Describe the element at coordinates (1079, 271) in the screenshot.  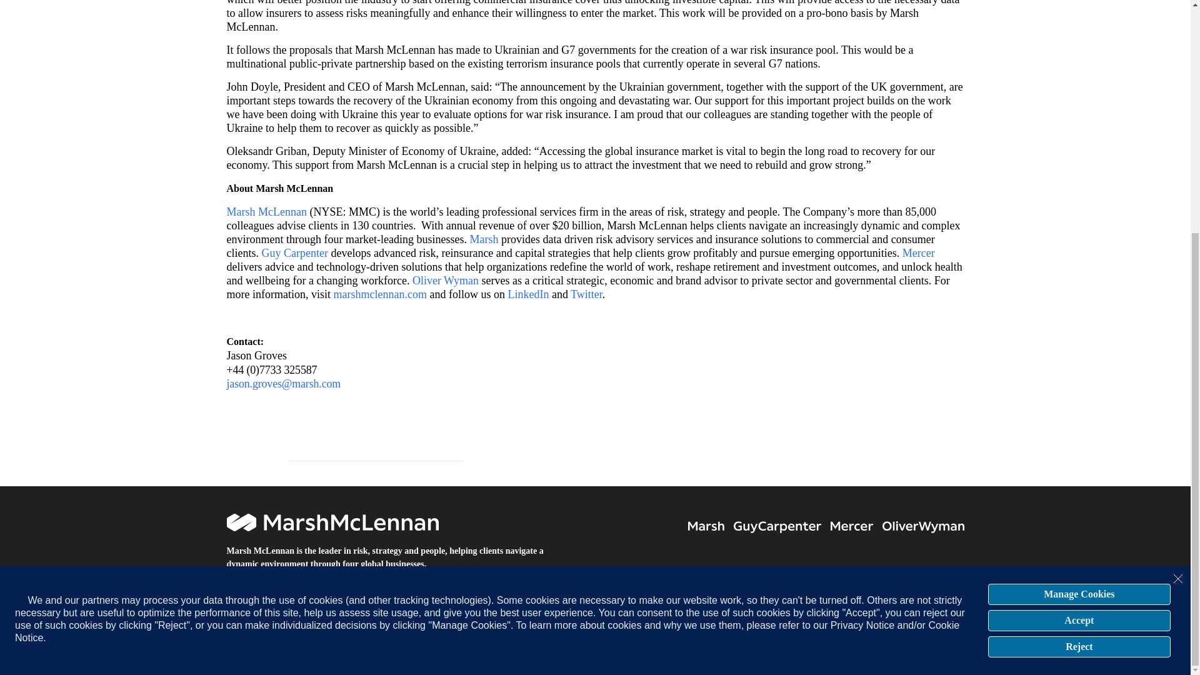
I see `Accept` at that location.